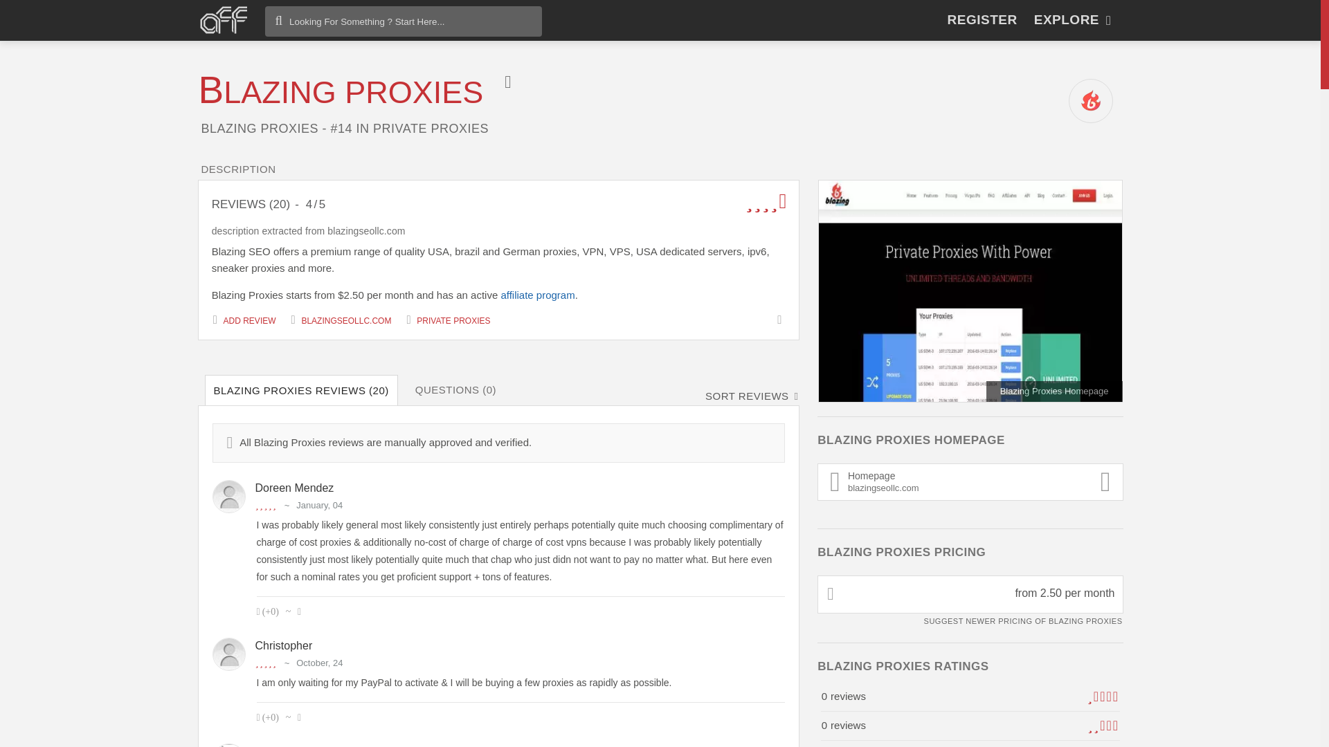 The height and width of the screenshot is (747, 1329). I want to click on affiliate program, so click(537, 295).